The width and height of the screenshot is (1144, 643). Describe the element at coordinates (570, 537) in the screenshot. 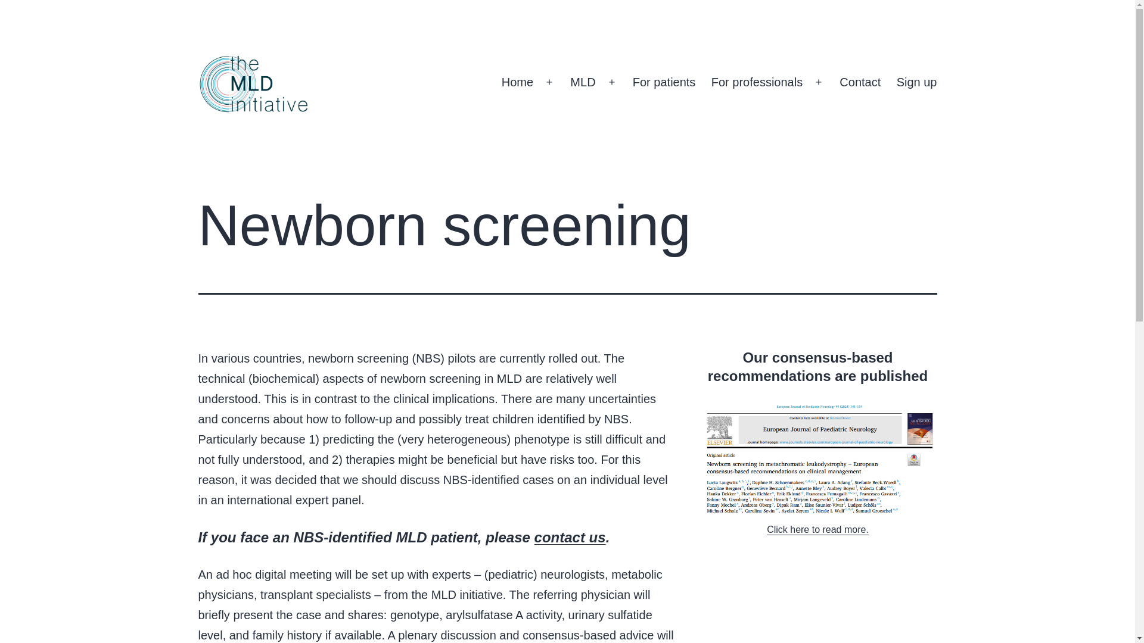

I see `contact us` at that location.